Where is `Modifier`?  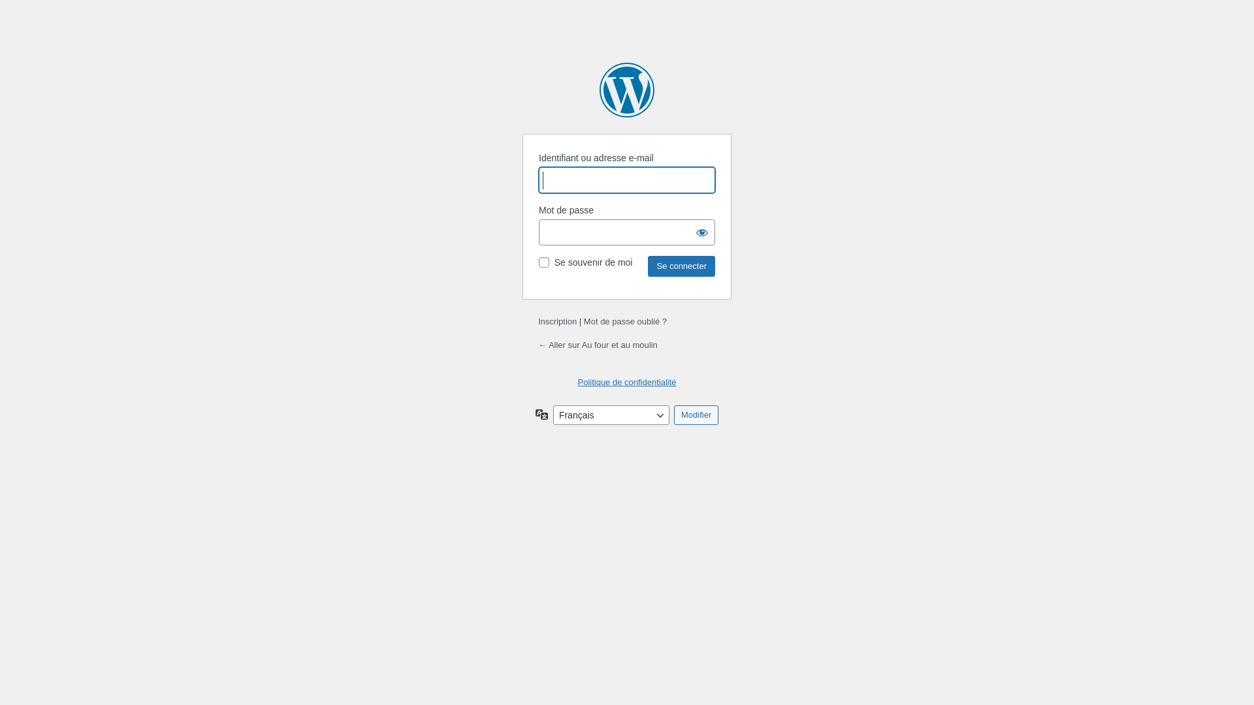
Modifier is located at coordinates (696, 415).